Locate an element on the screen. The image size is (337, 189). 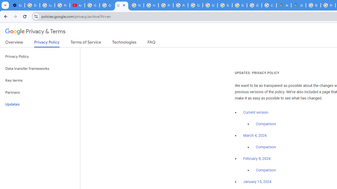
Partners is located at coordinates (40, 92).